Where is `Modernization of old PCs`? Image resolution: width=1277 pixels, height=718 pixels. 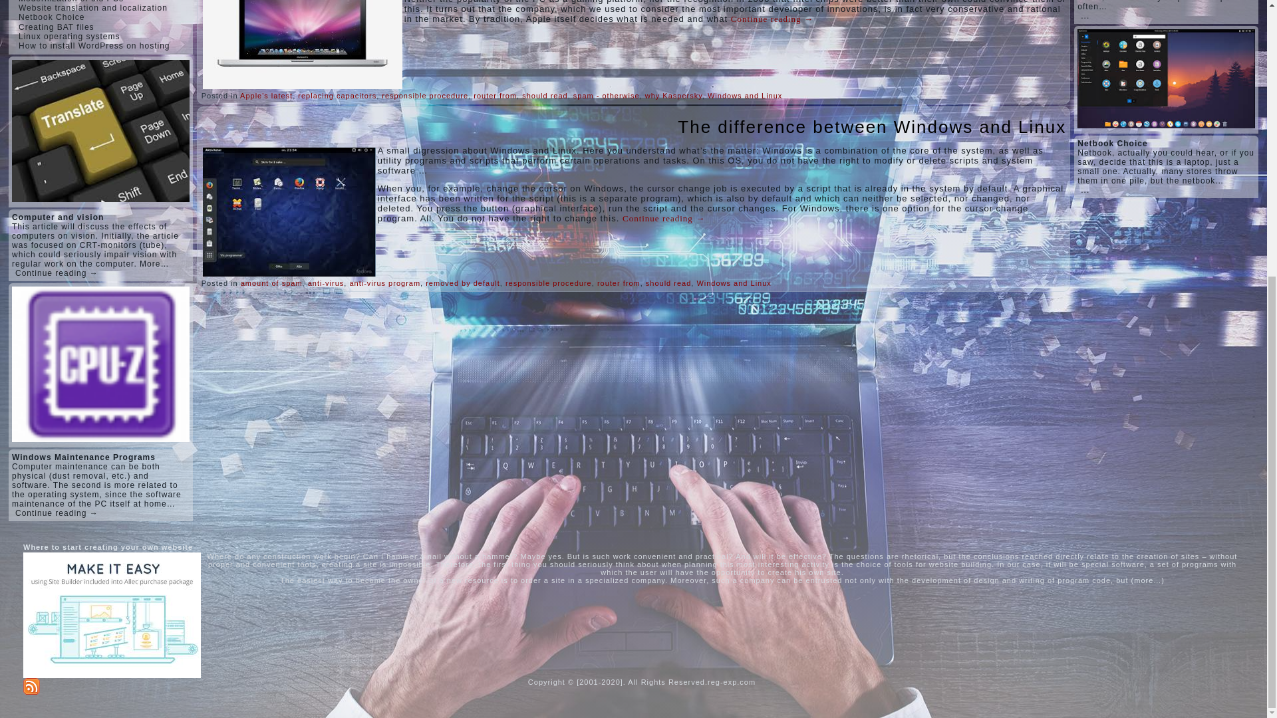 Modernization of old PCs is located at coordinates (71, 1).